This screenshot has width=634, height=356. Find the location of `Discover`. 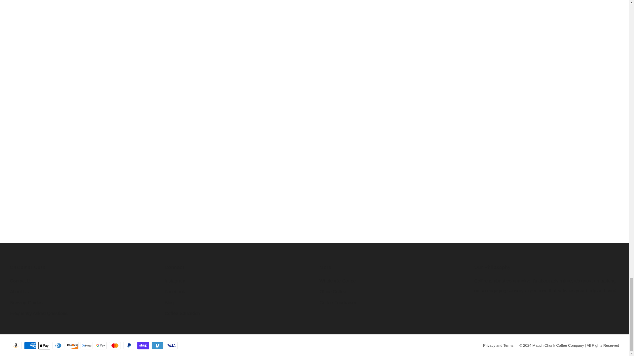

Discover is located at coordinates (73, 345).